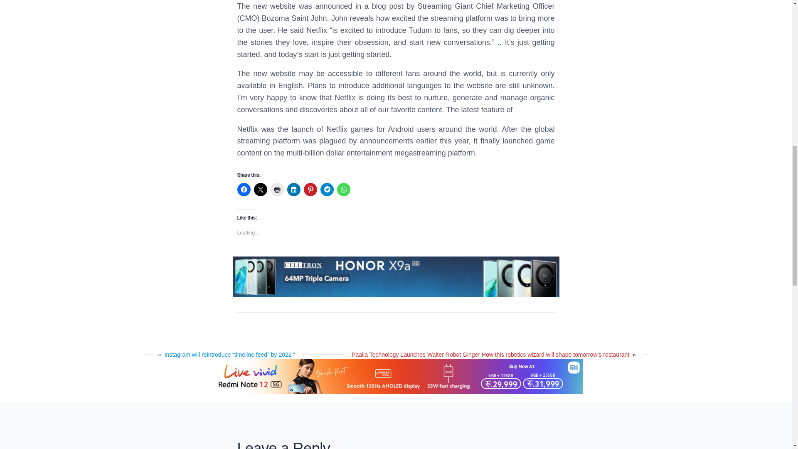 The image size is (798, 449). What do you see at coordinates (327, 189) in the screenshot?
I see `Click to share on Telegram` at bounding box center [327, 189].